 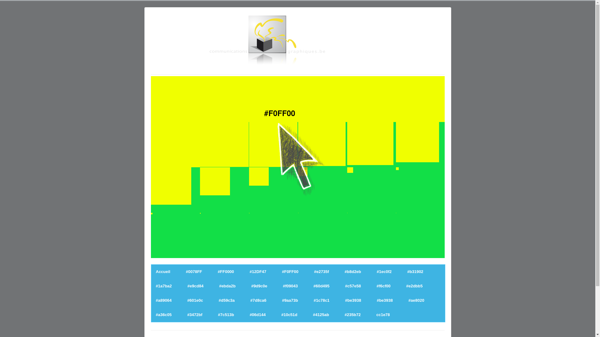 What do you see at coordinates (385, 300) in the screenshot?
I see `#be3938` at bounding box center [385, 300].